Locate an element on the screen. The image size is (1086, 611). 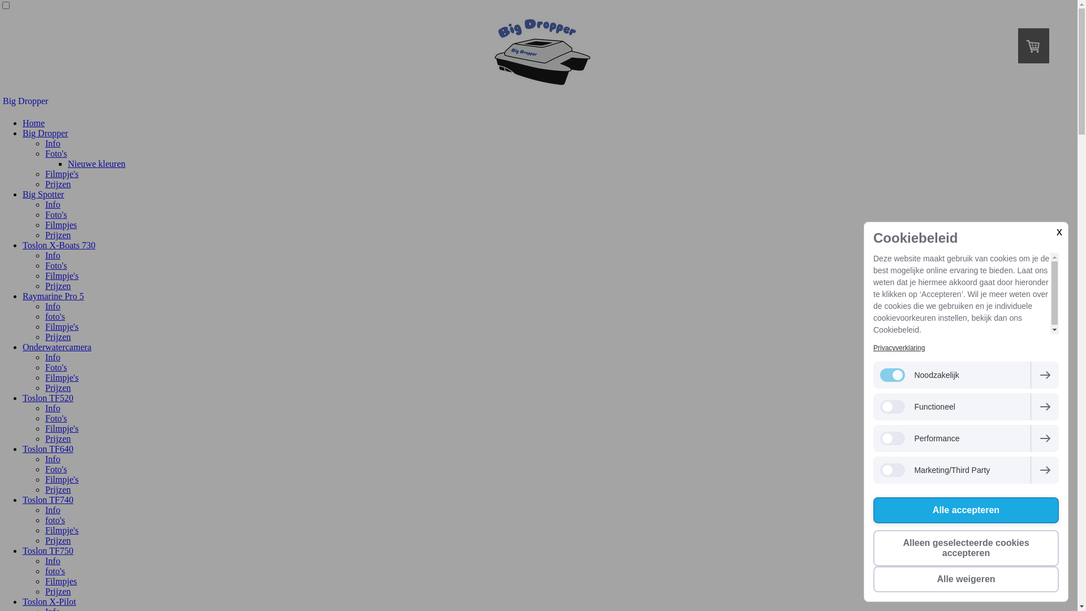
Alle accepteren is located at coordinates (966, 510).